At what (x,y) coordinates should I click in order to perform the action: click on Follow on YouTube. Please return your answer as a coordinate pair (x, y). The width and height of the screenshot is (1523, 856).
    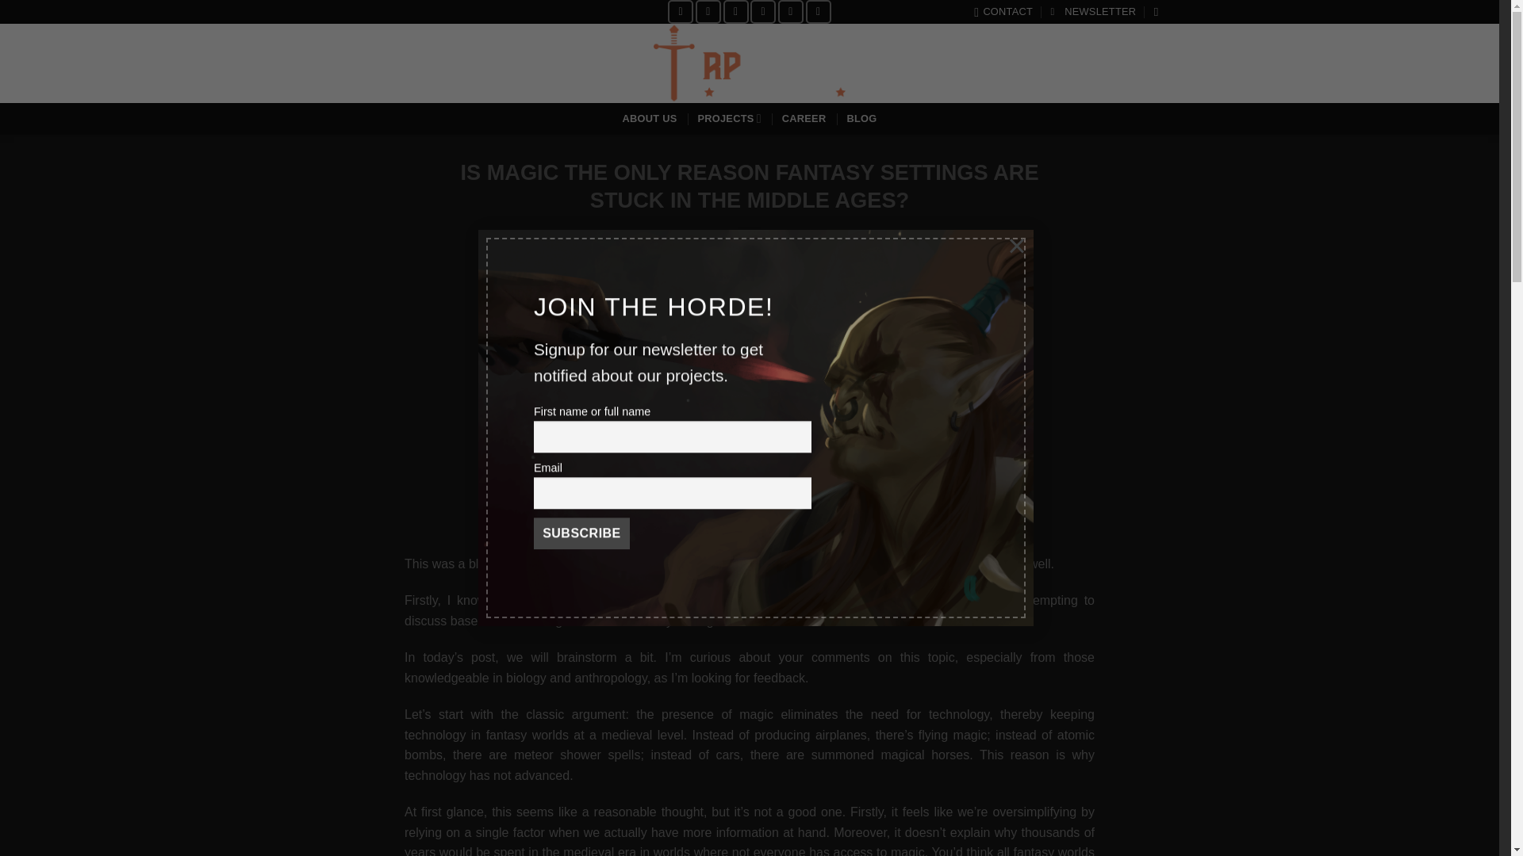
    Looking at the image, I should click on (791, 11).